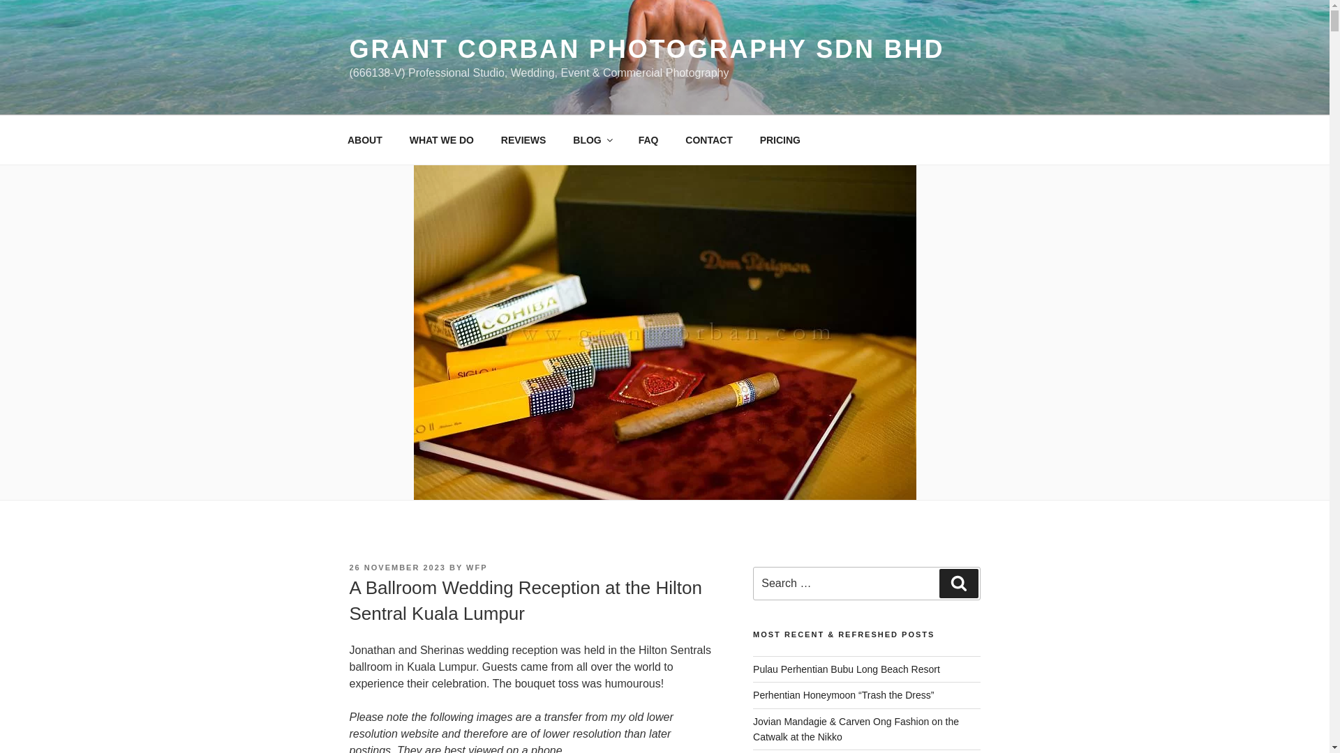 The image size is (1340, 753). What do you see at coordinates (396, 567) in the screenshot?
I see `26 NOVEMBER 2023` at bounding box center [396, 567].